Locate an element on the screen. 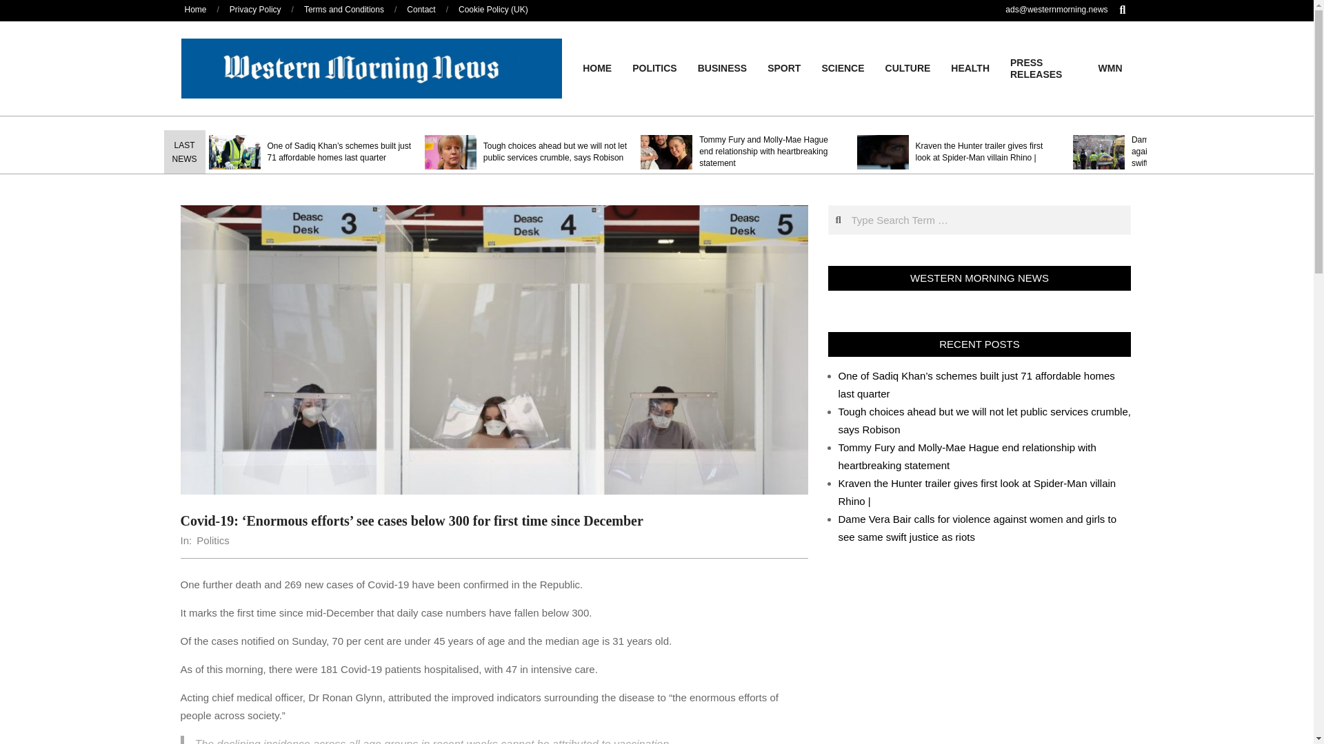  Privacy Policy is located at coordinates (255, 9).